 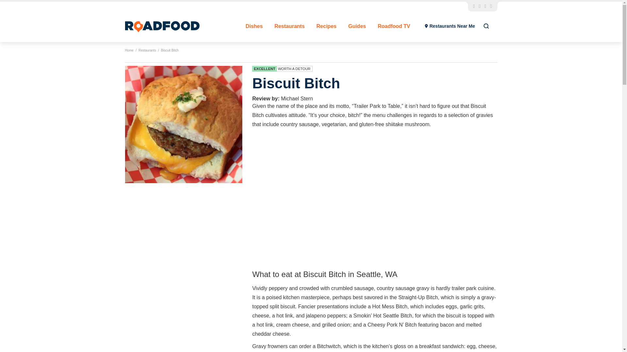 What do you see at coordinates (357, 26) in the screenshot?
I see `Guides` at bounding box center [357, 26].